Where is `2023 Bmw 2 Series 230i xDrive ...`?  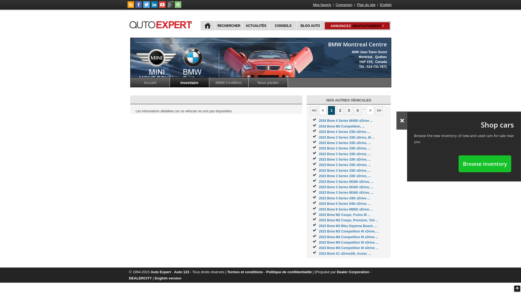 2023 Bmw 2 Series 230i xDrive ... is located at coordinates (344, 132).